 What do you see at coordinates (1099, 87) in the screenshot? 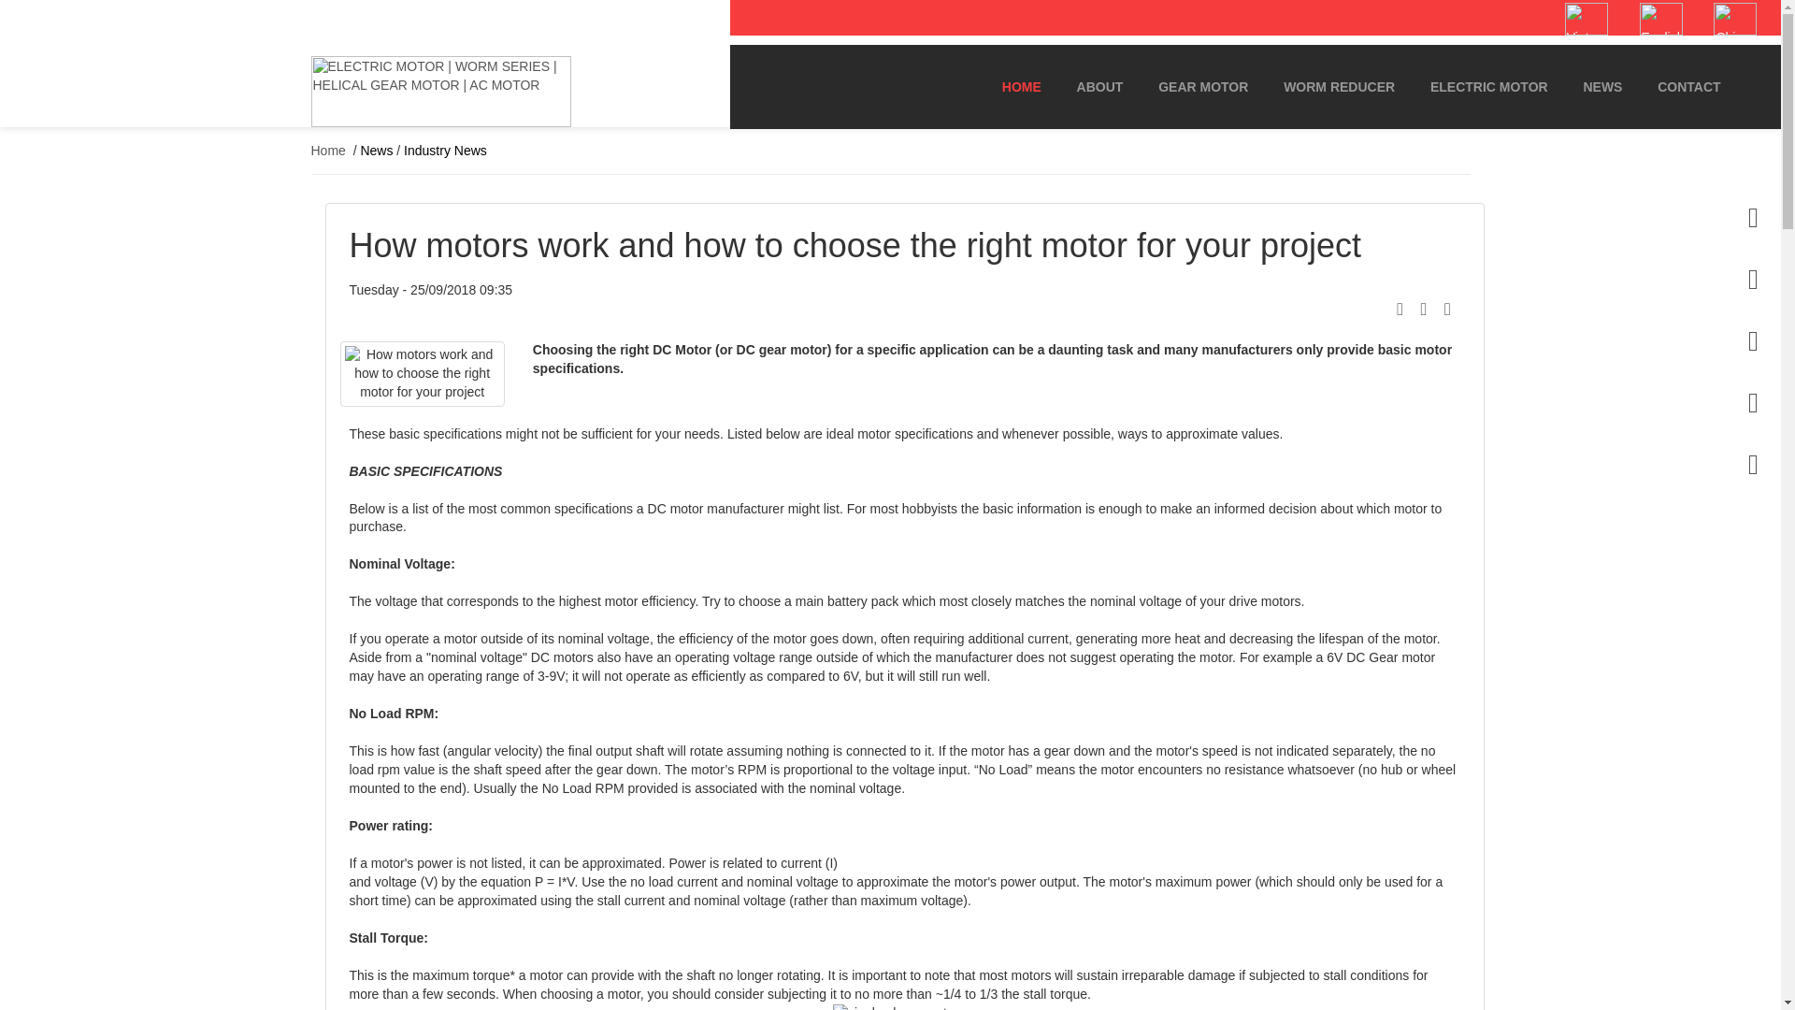
I see `ABOUT` at bounding box center [1099, 87].